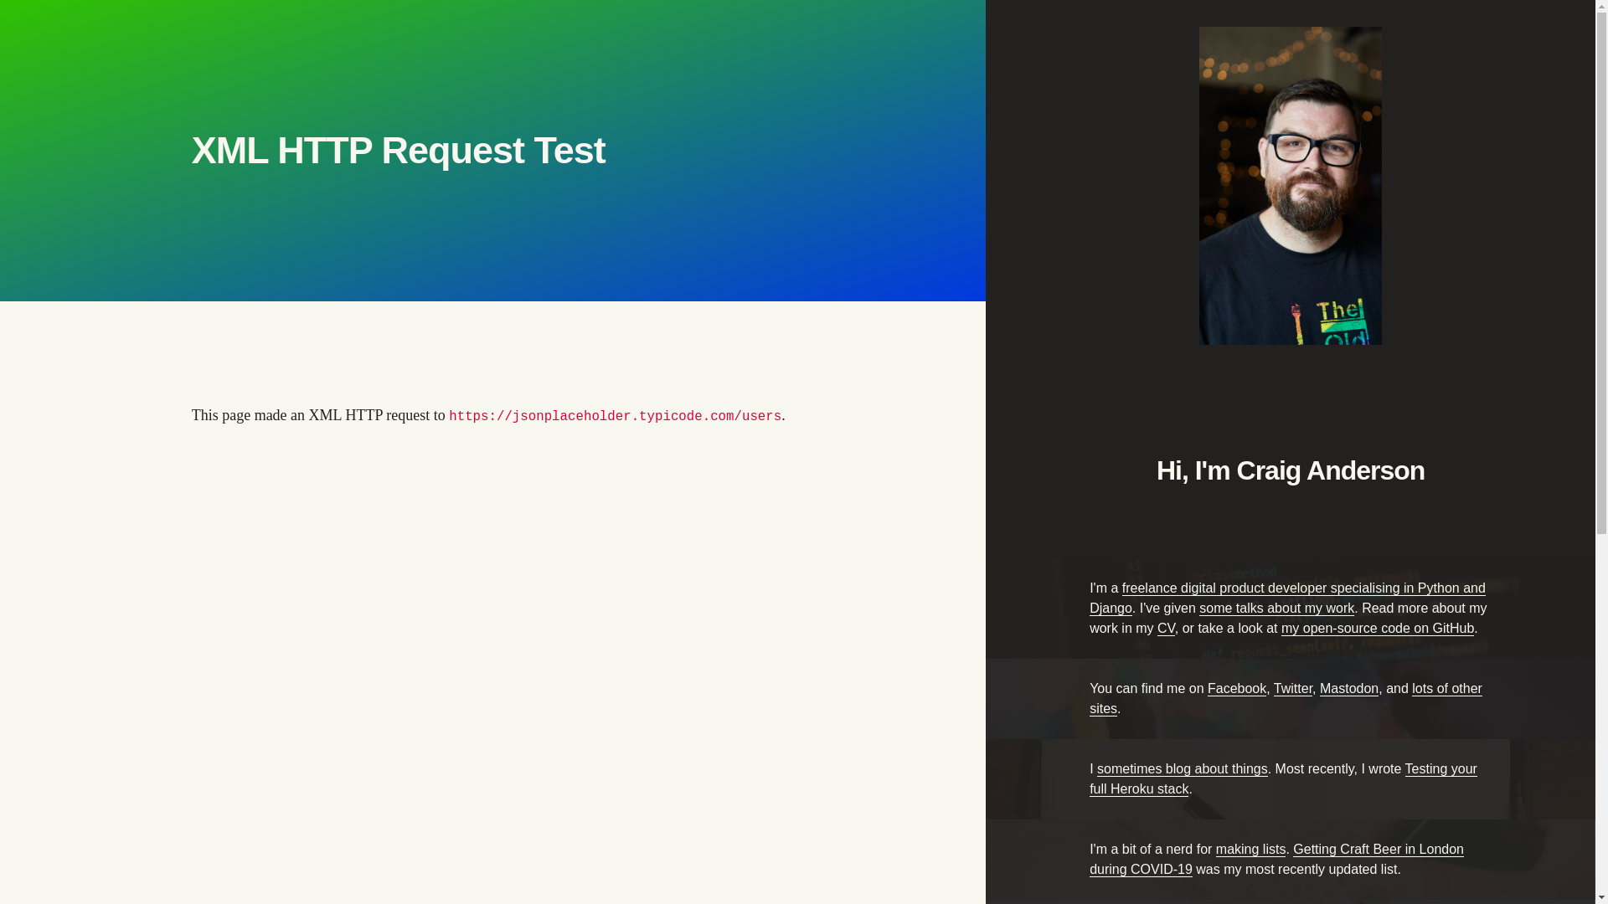 This screenshot has width=1608, height=904. I want to click on Facebook, so click(1237, 689).